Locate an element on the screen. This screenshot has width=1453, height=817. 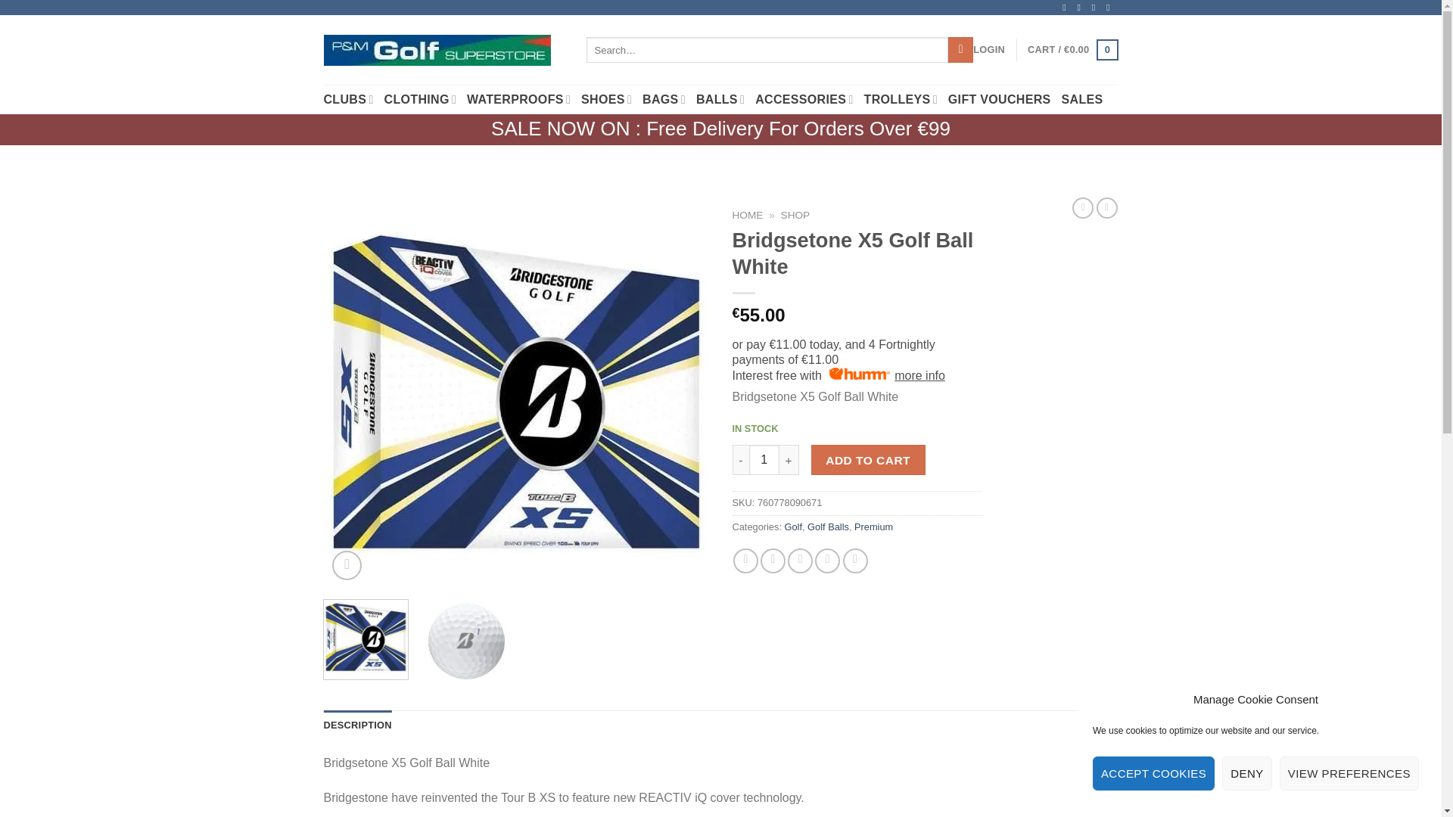
CLOTHING is located at coordinates (420, 100).